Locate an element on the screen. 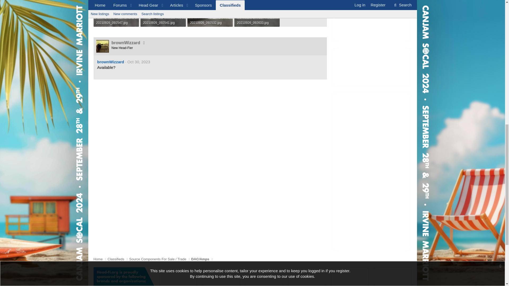 The image size is (509, 286). 3rd party ad content is located at coordinates (221, 276).